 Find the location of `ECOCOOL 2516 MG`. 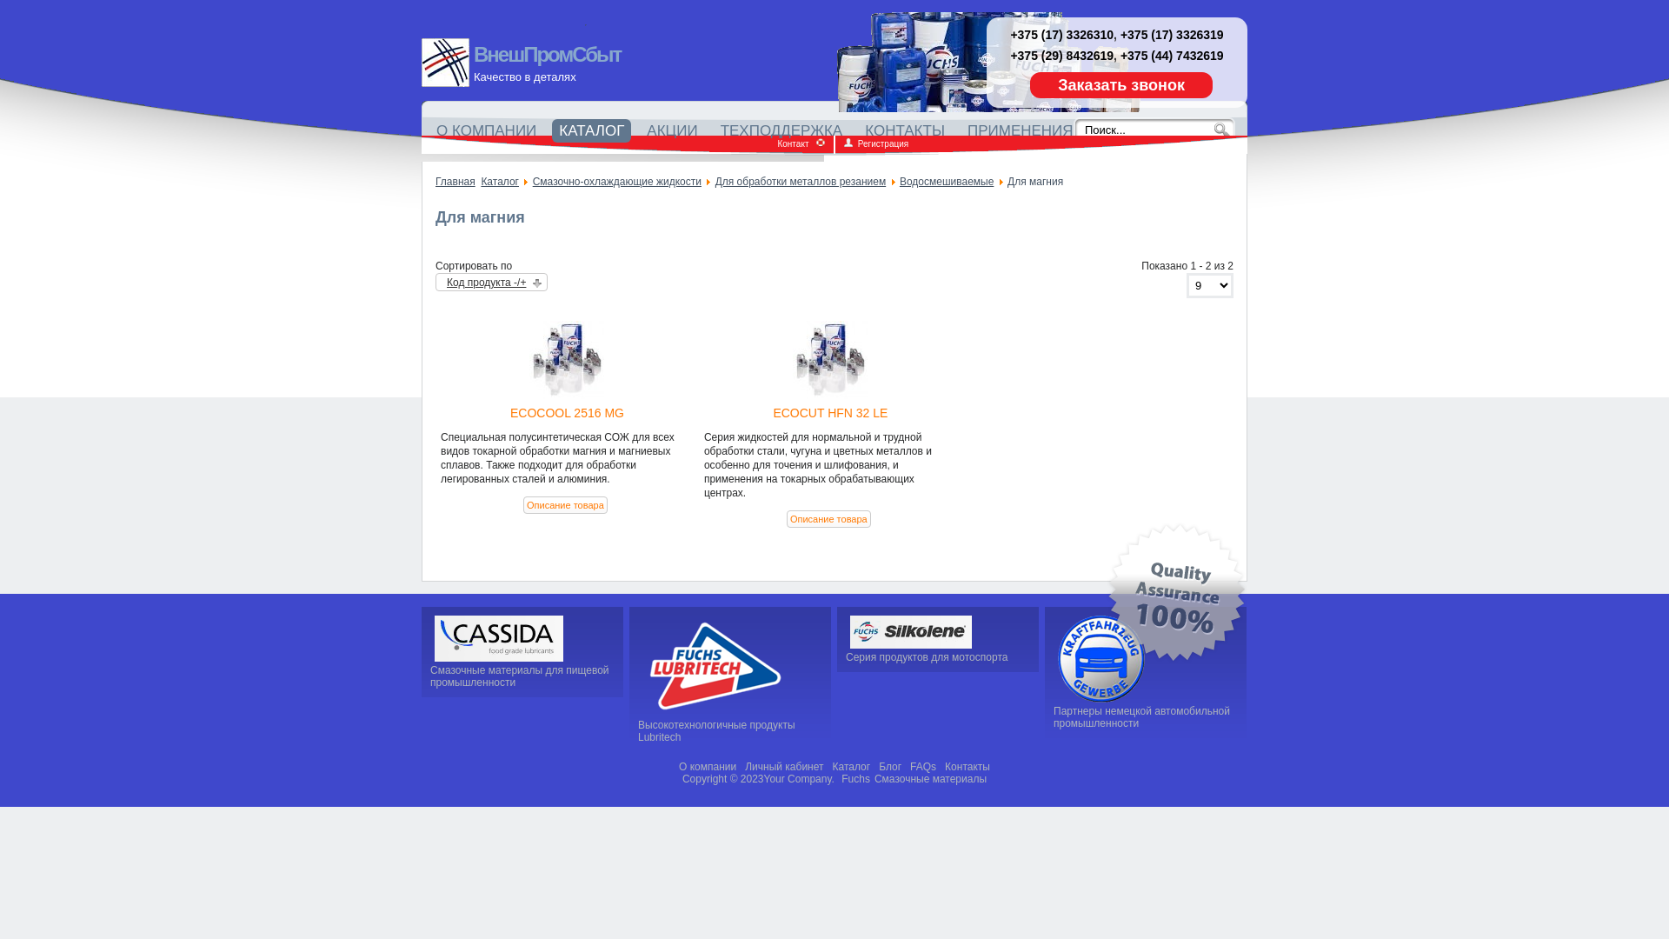

ECOCOOL 2516 MG is located at coordinates (567, 360).